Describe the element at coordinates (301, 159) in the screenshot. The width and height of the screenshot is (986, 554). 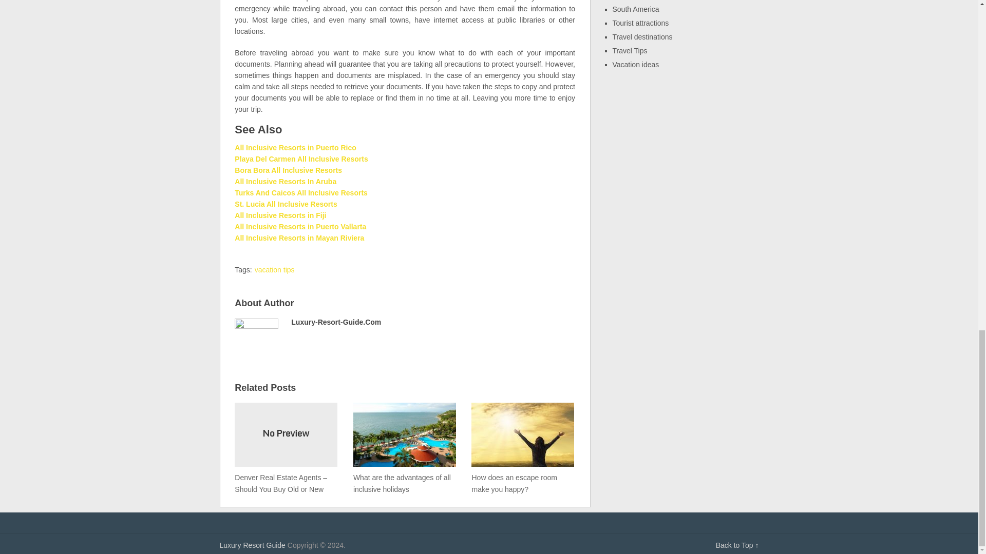
I see `Playa Del Carmen All Inclusive Resorts` at that location.